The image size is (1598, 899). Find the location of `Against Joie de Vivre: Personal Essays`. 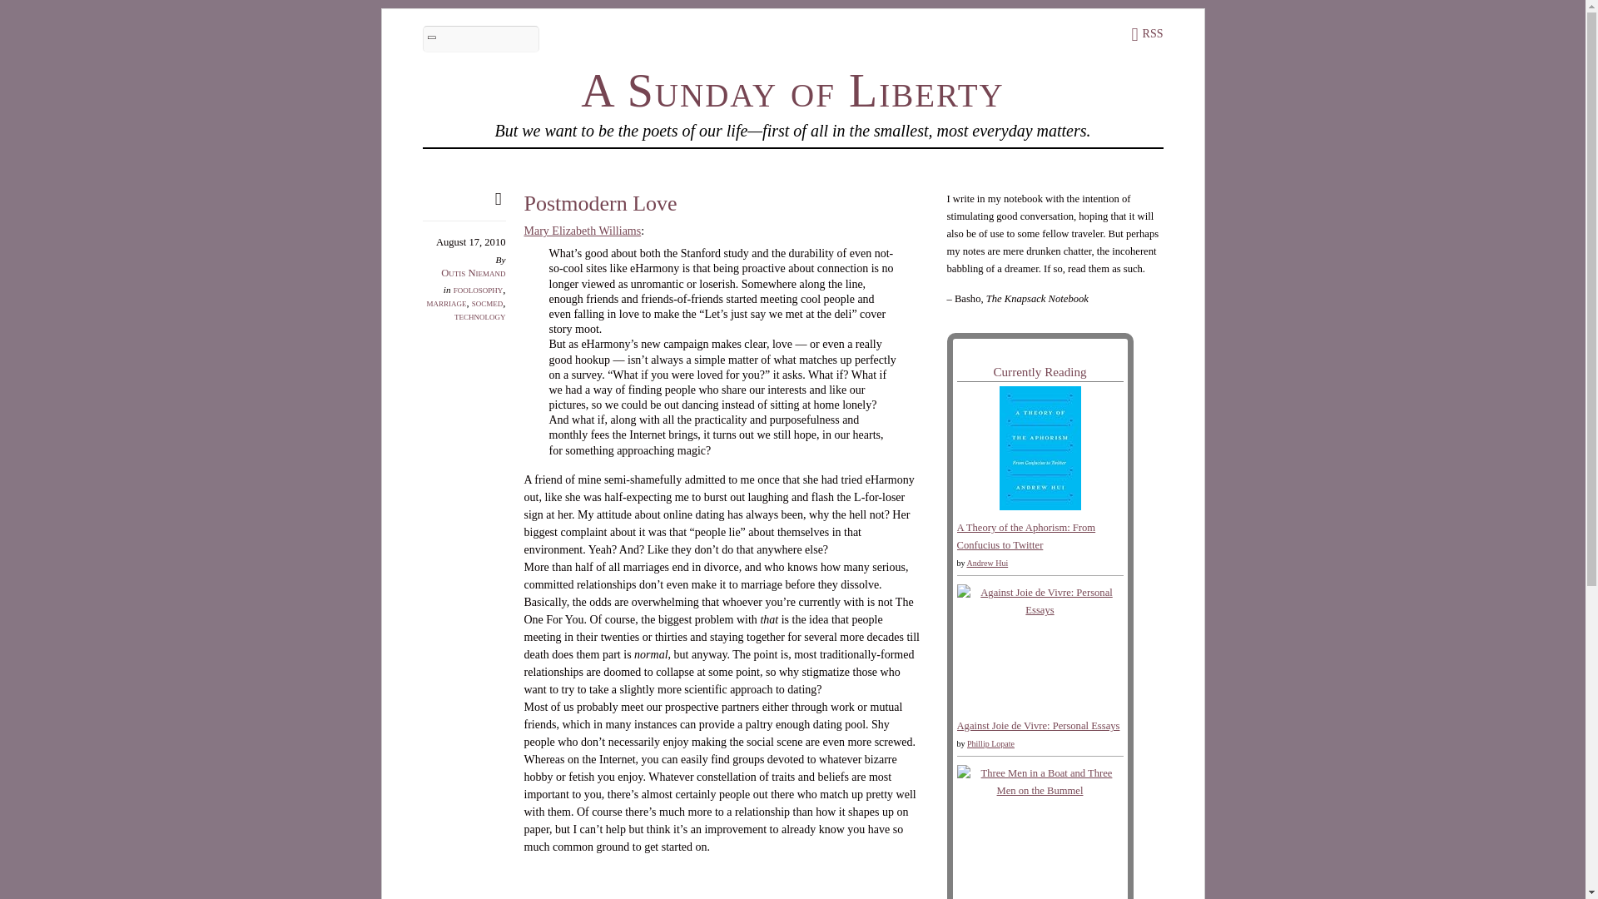

Against Joie de Vivre: Personal Essays is located at coordinates (1040, 609).